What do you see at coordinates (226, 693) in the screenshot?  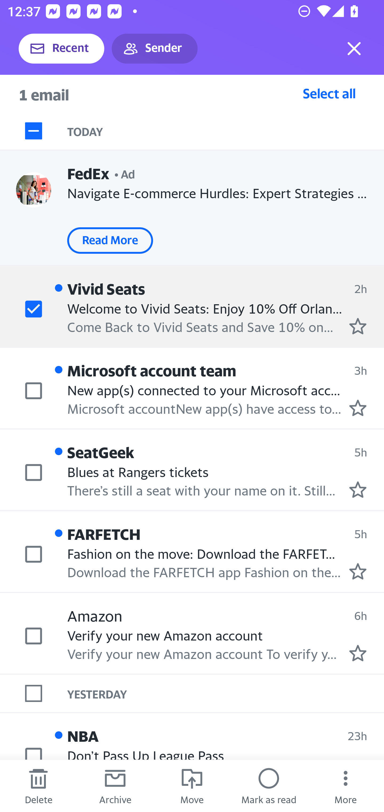 I see `YESTERDAY` at bounding box center [226, 693].